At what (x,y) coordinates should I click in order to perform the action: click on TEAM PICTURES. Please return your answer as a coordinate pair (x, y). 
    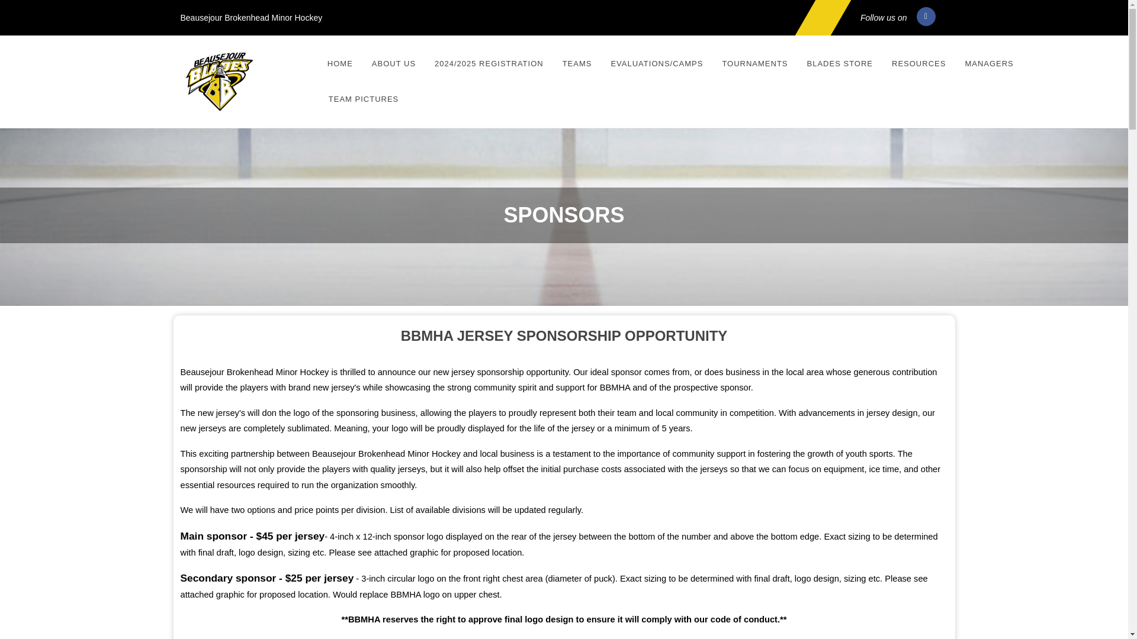
    Looking at the image, I should click on (363, 99).